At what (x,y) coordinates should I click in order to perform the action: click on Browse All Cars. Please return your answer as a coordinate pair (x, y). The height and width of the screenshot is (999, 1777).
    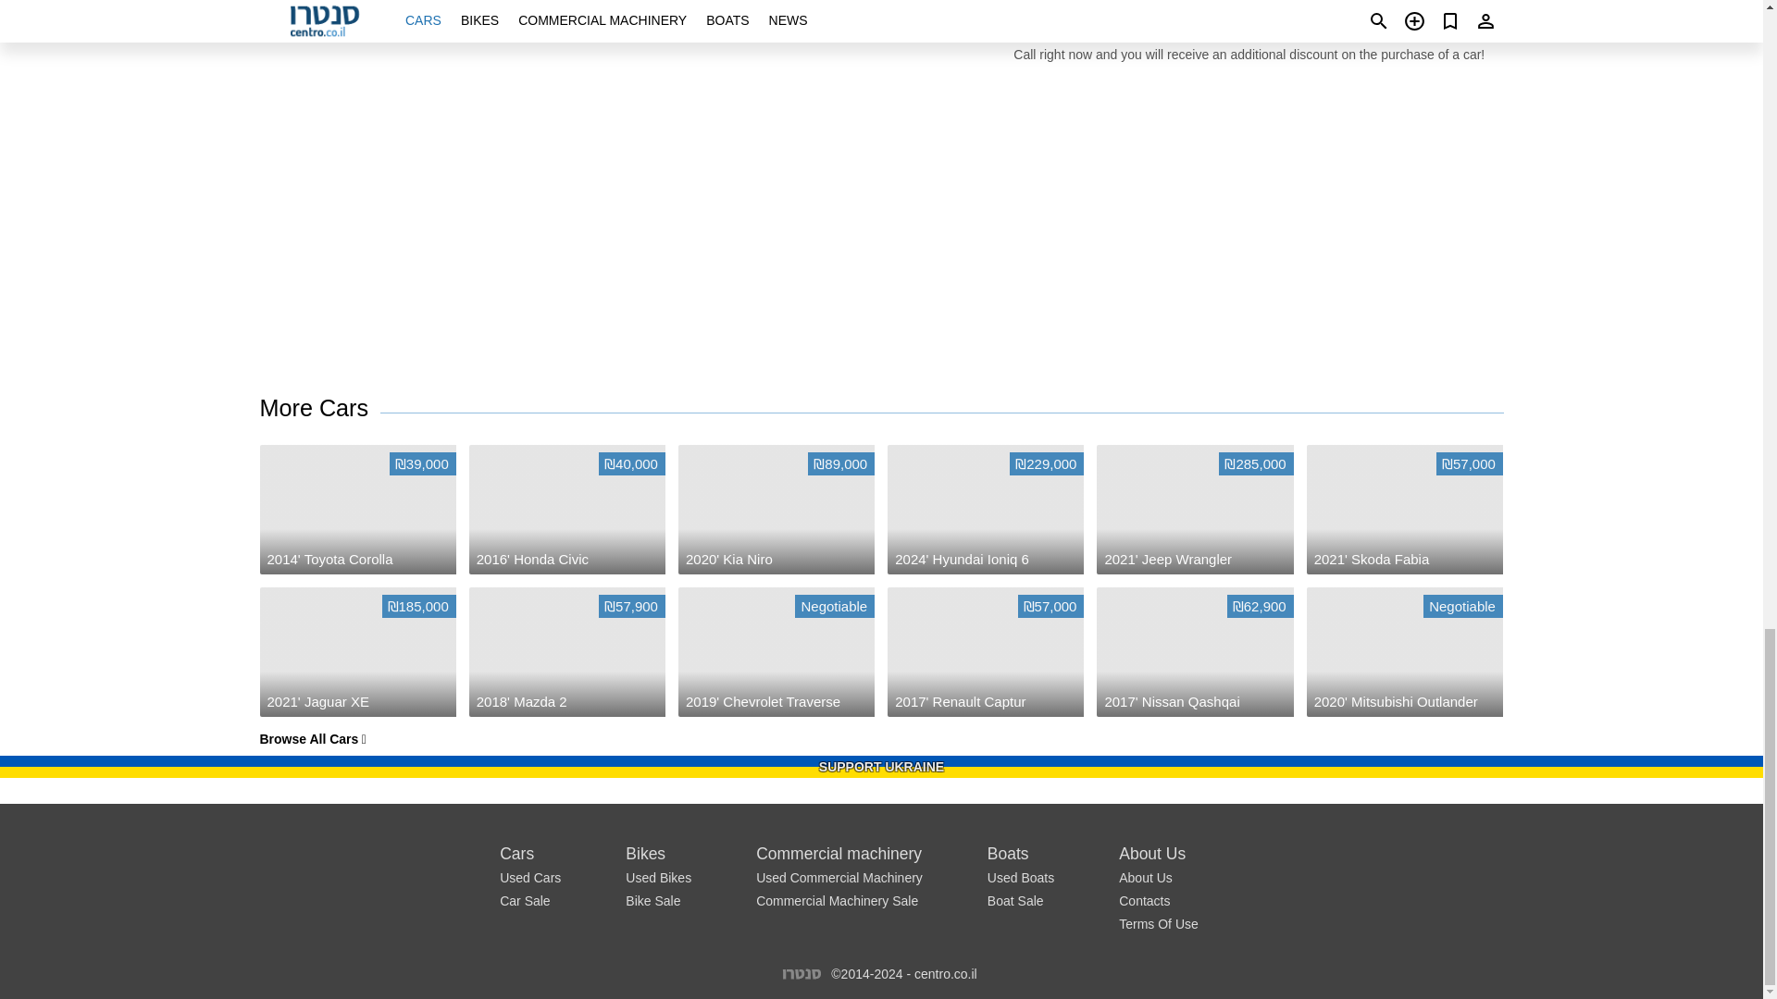
    Looking at the image, I should click on (1020, 877).